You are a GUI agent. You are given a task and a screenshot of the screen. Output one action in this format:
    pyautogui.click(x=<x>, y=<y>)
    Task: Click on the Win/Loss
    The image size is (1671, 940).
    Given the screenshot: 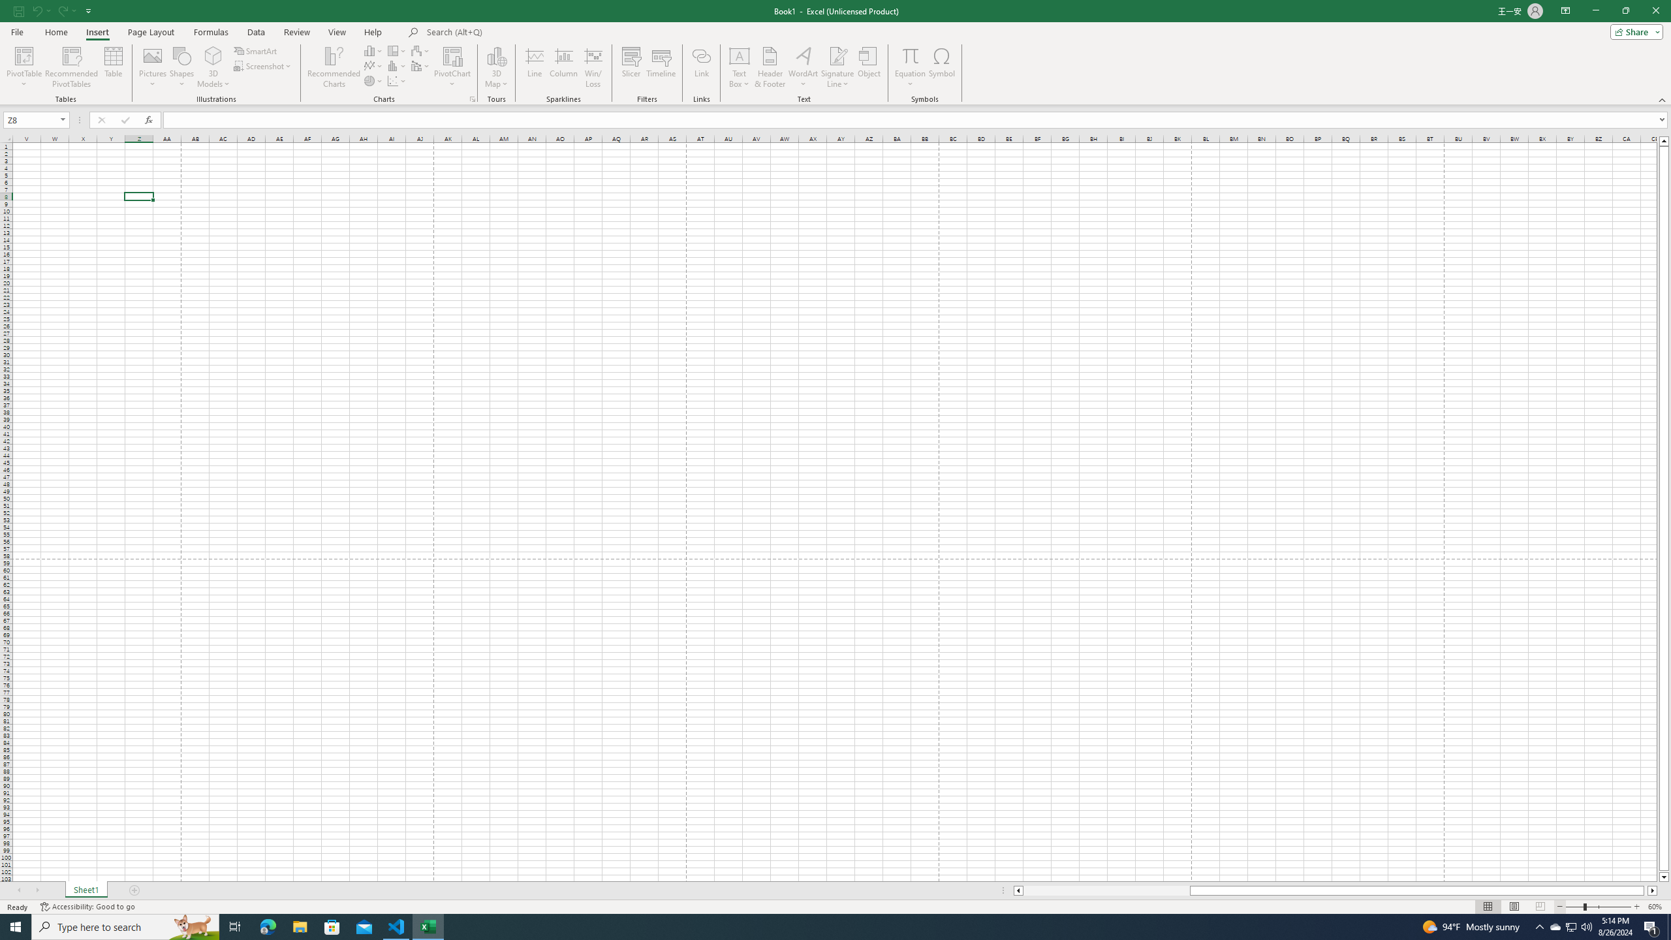 What is the action you would take?
    pyautogui.click(x=593, y=67)
    